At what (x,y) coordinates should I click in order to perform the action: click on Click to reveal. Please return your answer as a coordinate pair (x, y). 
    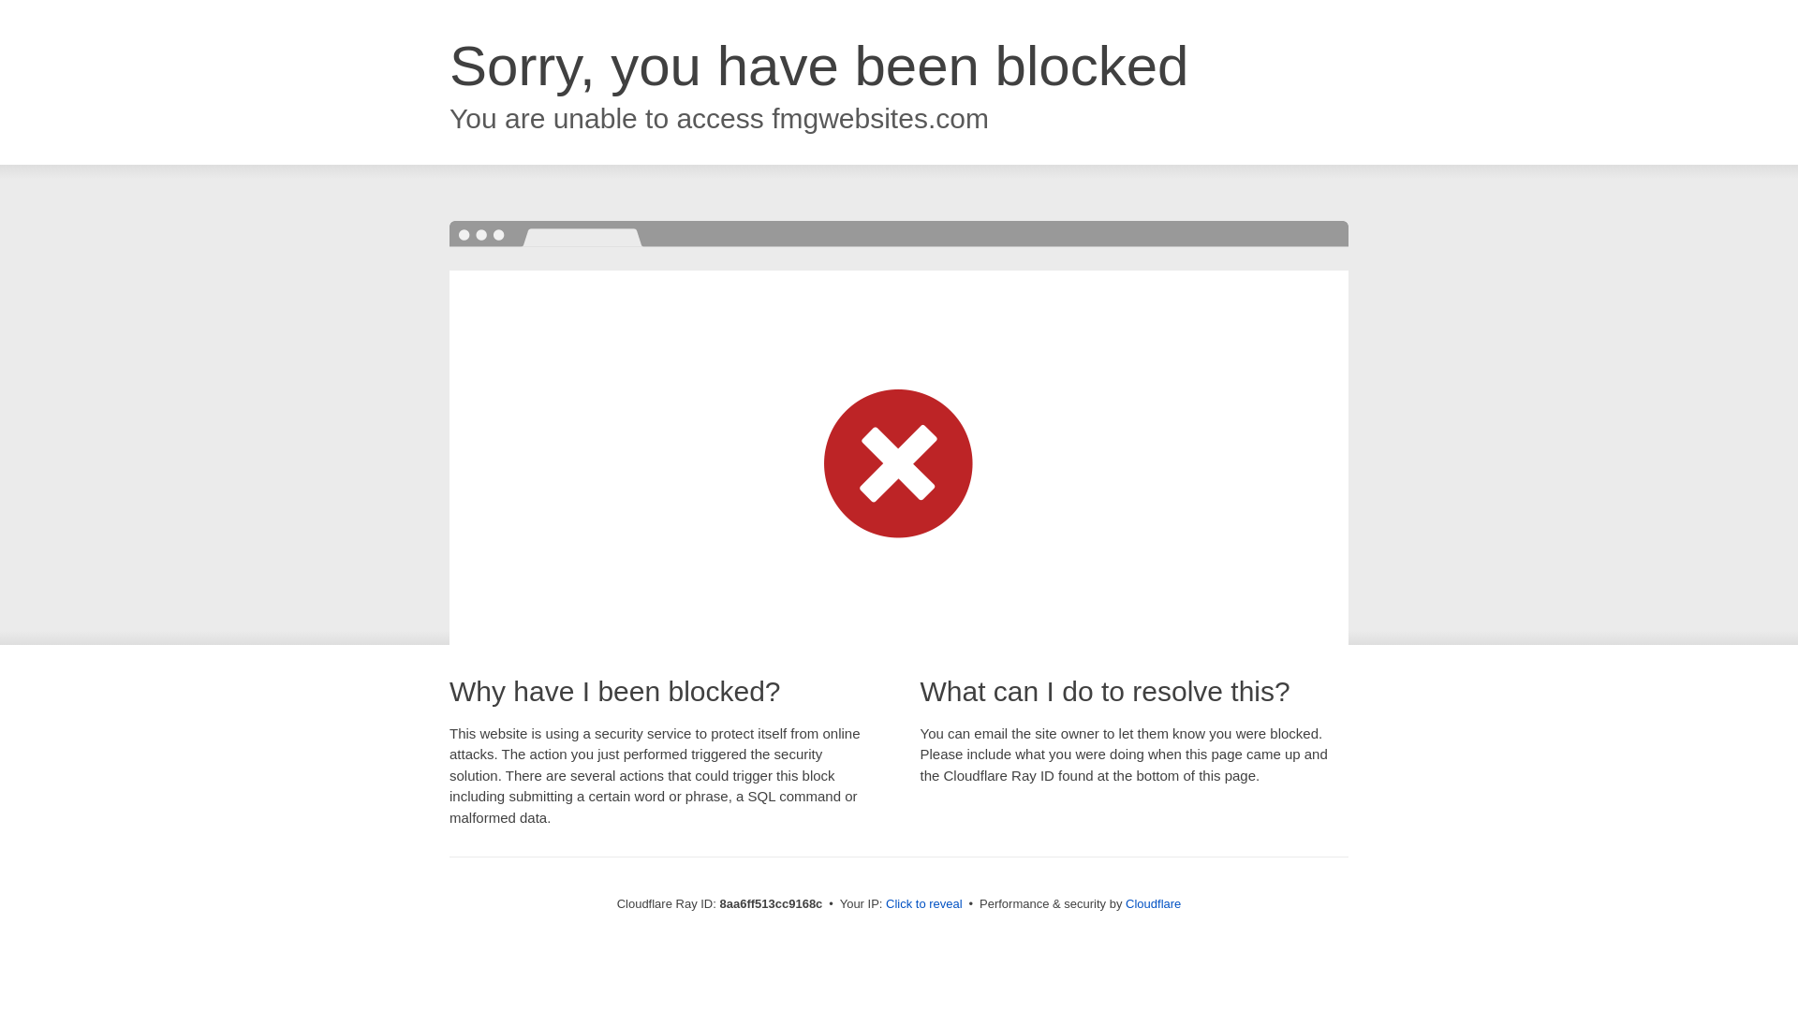
    Looking at the image, I should click on (923, 904).